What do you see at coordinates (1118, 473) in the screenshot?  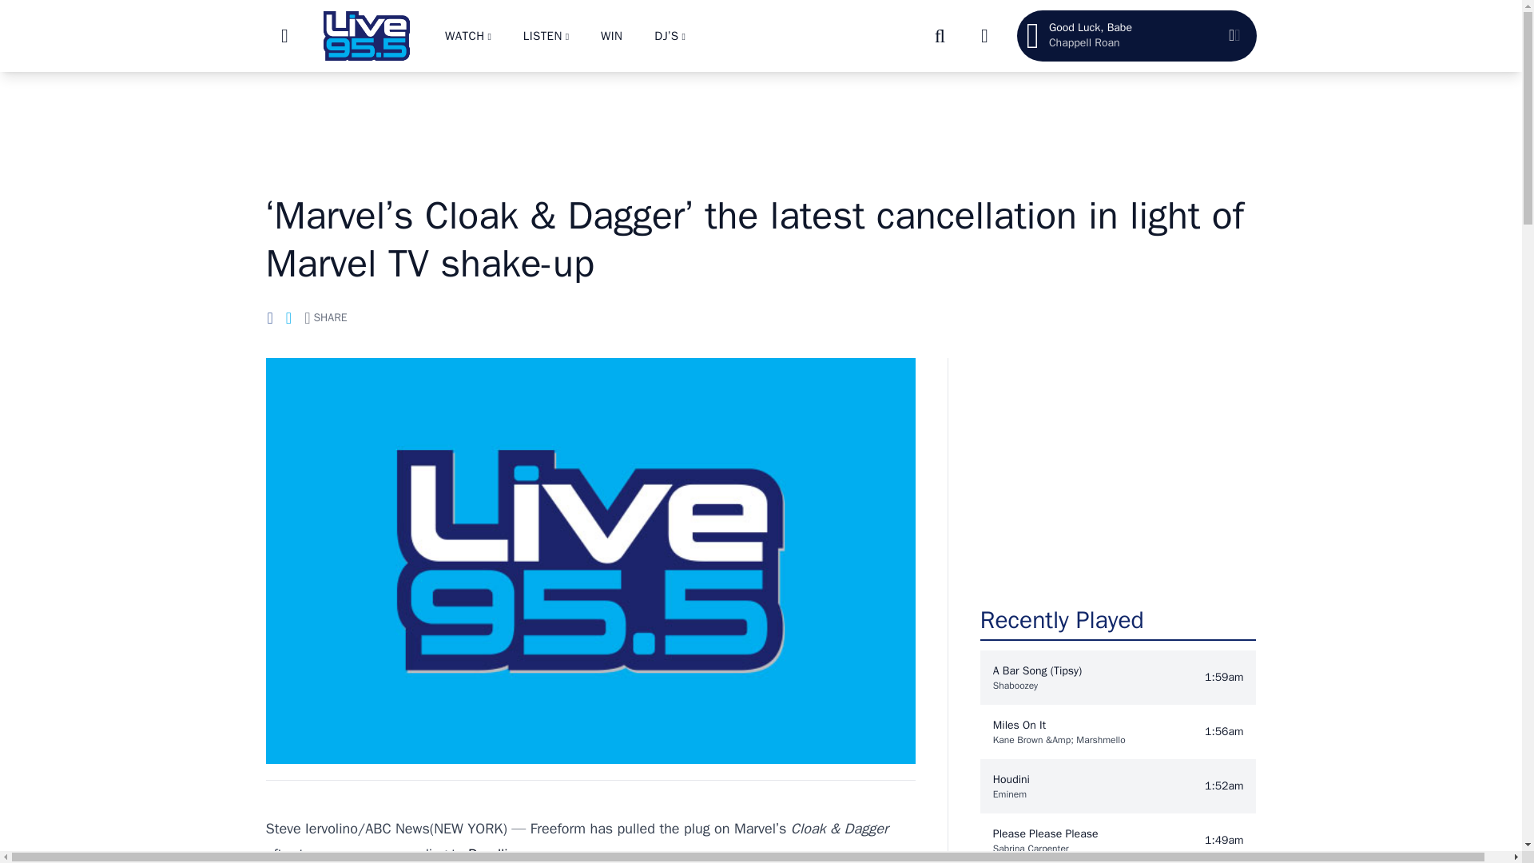 I see `3rd party ad content` at bounding box center [1118, 473].